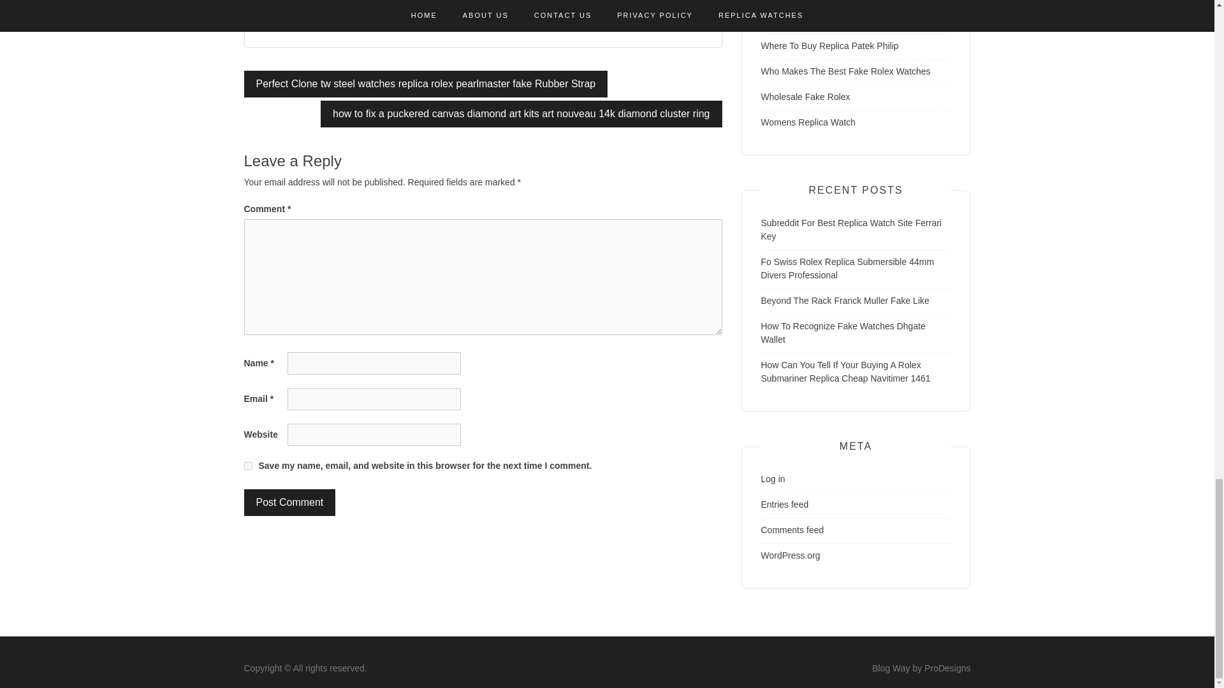  I want to click on yes, so click(247, 465).